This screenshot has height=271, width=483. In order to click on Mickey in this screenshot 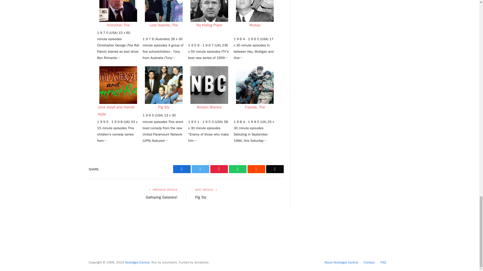, I will do `click(255, 11)`.